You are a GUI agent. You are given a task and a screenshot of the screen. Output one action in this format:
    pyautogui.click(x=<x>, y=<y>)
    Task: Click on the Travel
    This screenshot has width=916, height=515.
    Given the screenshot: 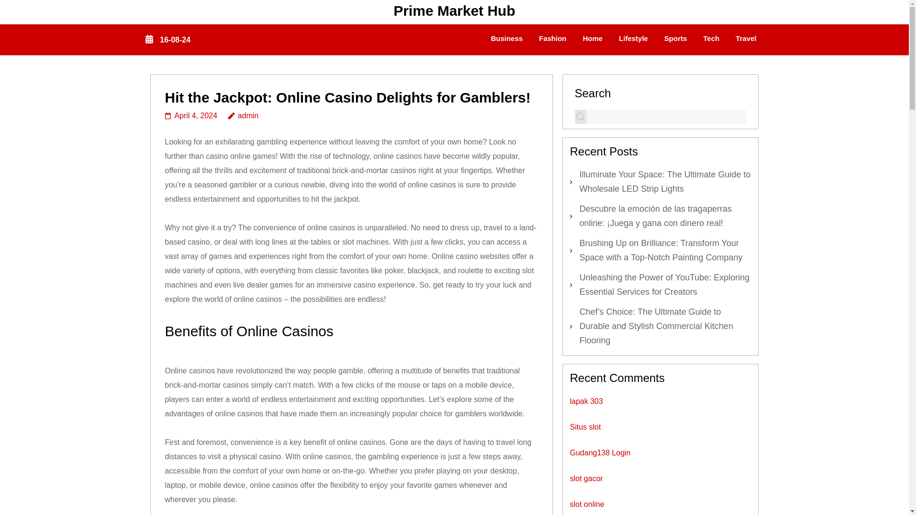 What is the action you would take?
    pyautogui.click(x=746, y=40)
    